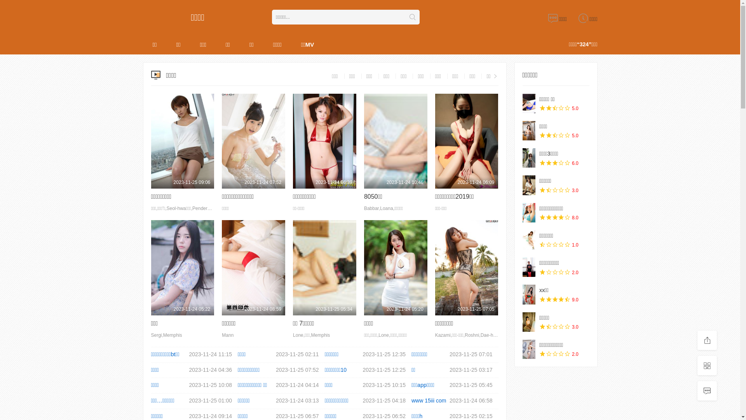 The image size is (746, 420). I want to click on 2023-11-24 08:59, so click(253, 268).